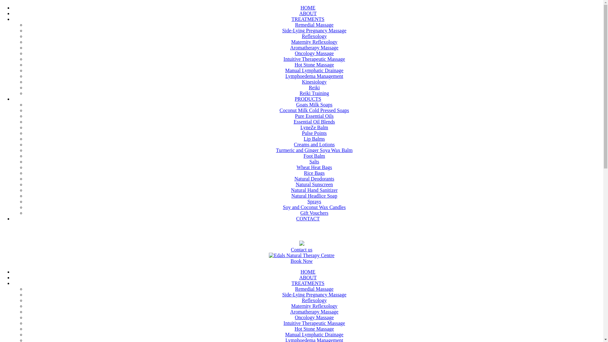 This screenshot has width=608, height=342. Describe the element at coordinates (314, 127) in the screenshot. I see `LyneZe Balm` at that location.